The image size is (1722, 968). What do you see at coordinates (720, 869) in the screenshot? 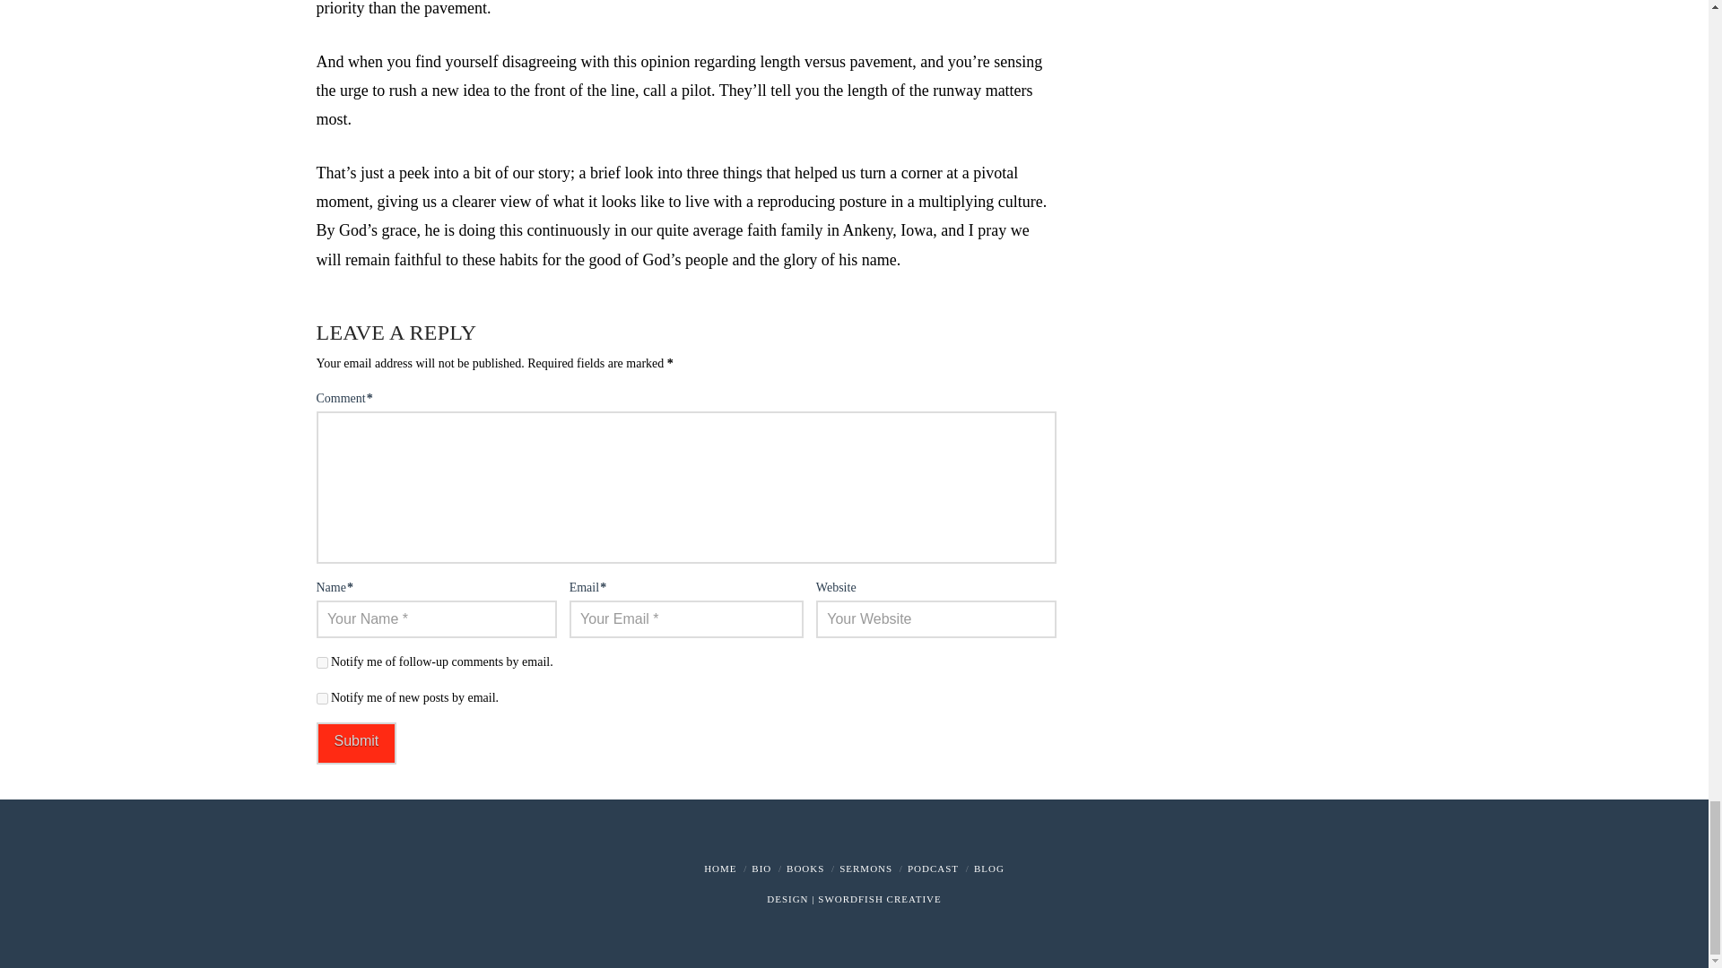
I see `HOME` at bounding box center [720, 869].